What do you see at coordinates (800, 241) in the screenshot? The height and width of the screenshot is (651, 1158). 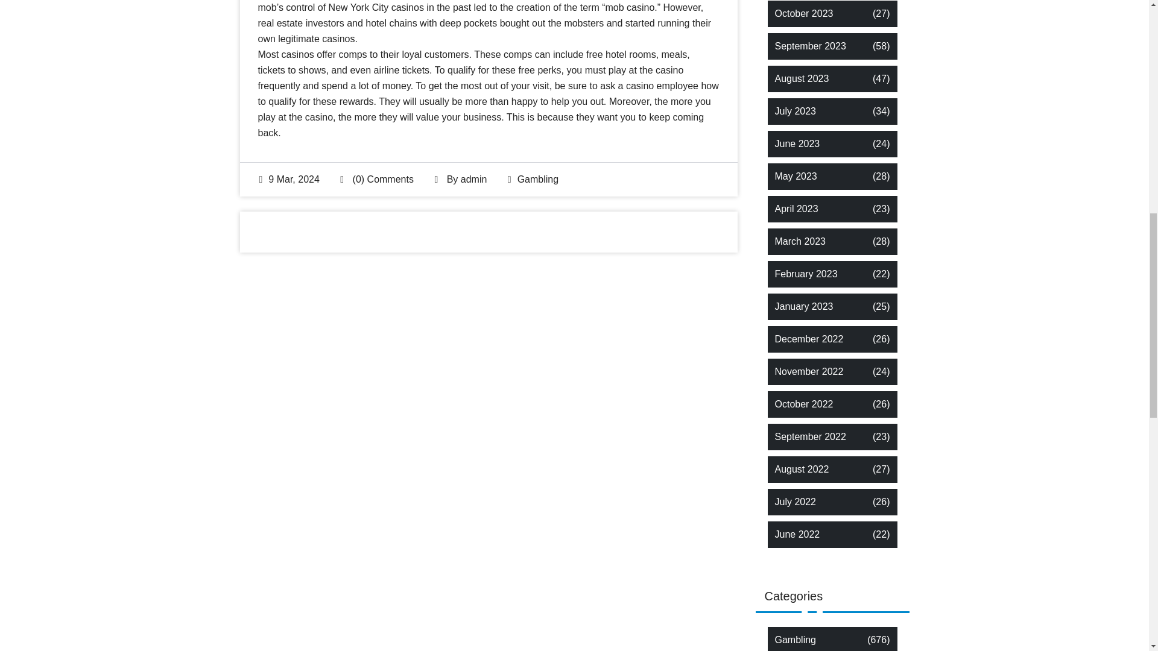 I see `March 2023` at bounding box center [800, 241].